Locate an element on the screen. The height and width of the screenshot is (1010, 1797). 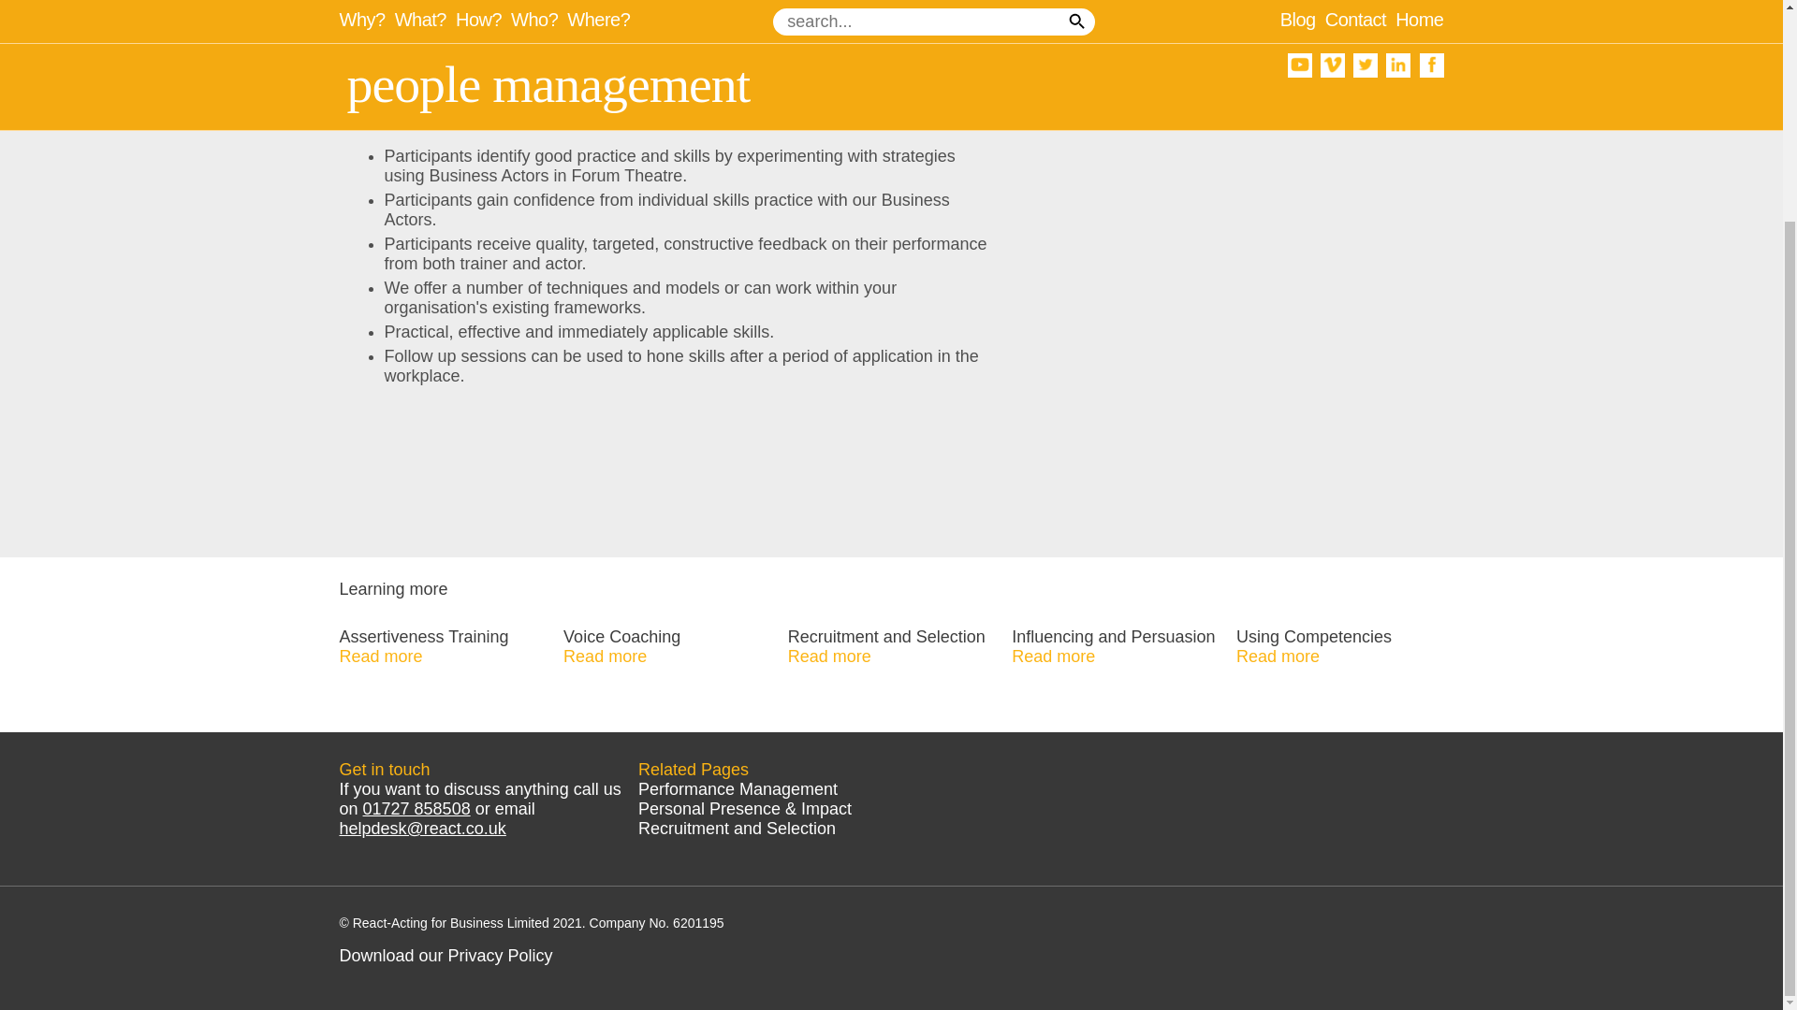
Read more is located at coordinates (605, 656).